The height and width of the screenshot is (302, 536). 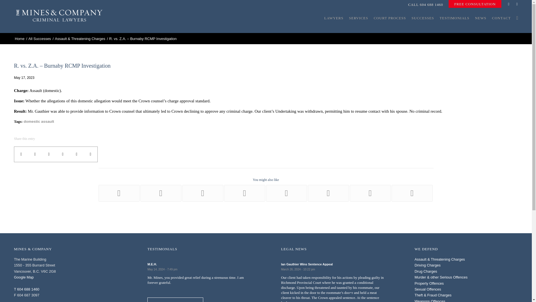 I want to click on LAWYERS, so click(x=334, y=29).